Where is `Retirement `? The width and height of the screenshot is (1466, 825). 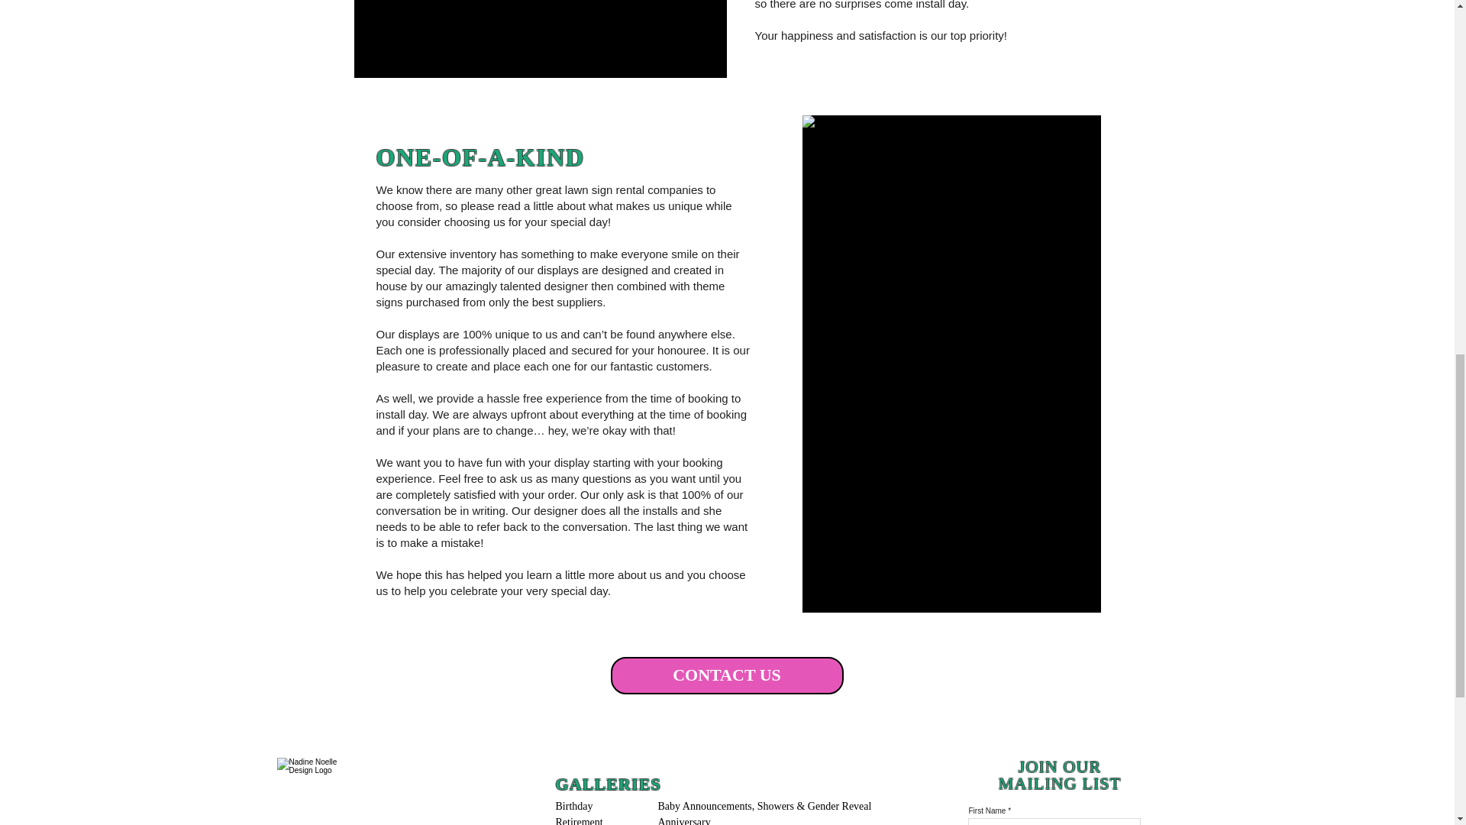 Retirement  is located at coordinates (580, 820).